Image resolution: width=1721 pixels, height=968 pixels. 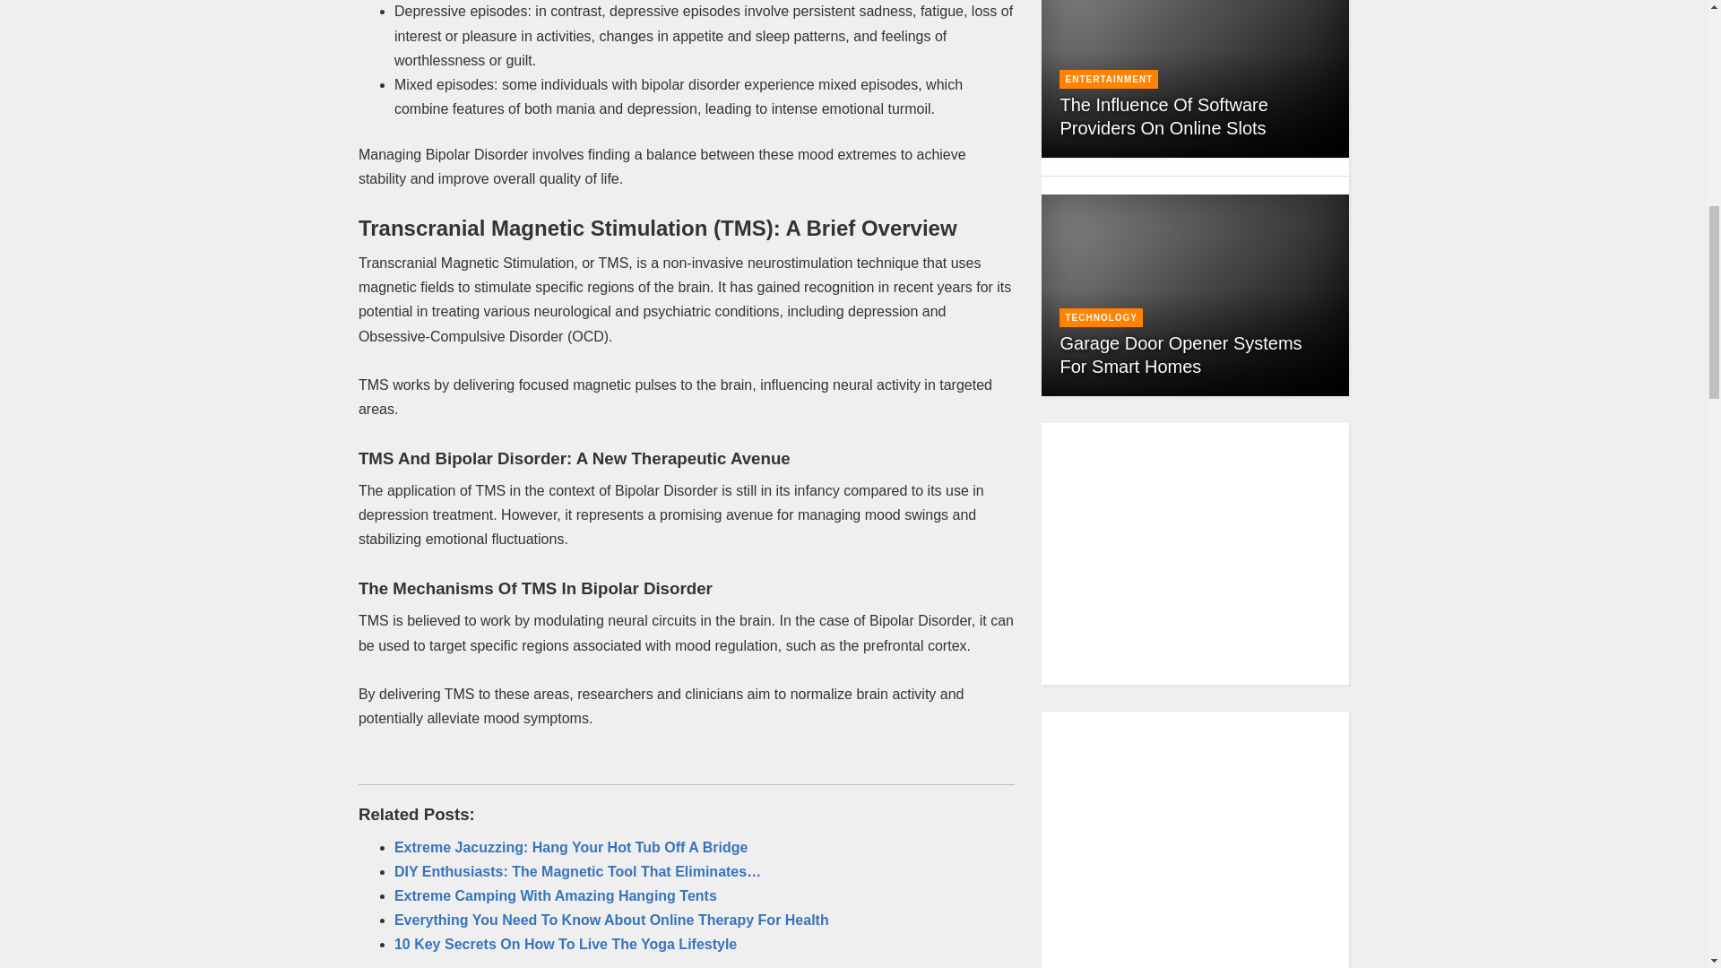 I want to click on Extreme Jacuzzing: Hang Your Hot Tub Off A Bridge, so click(x=570, y=847).